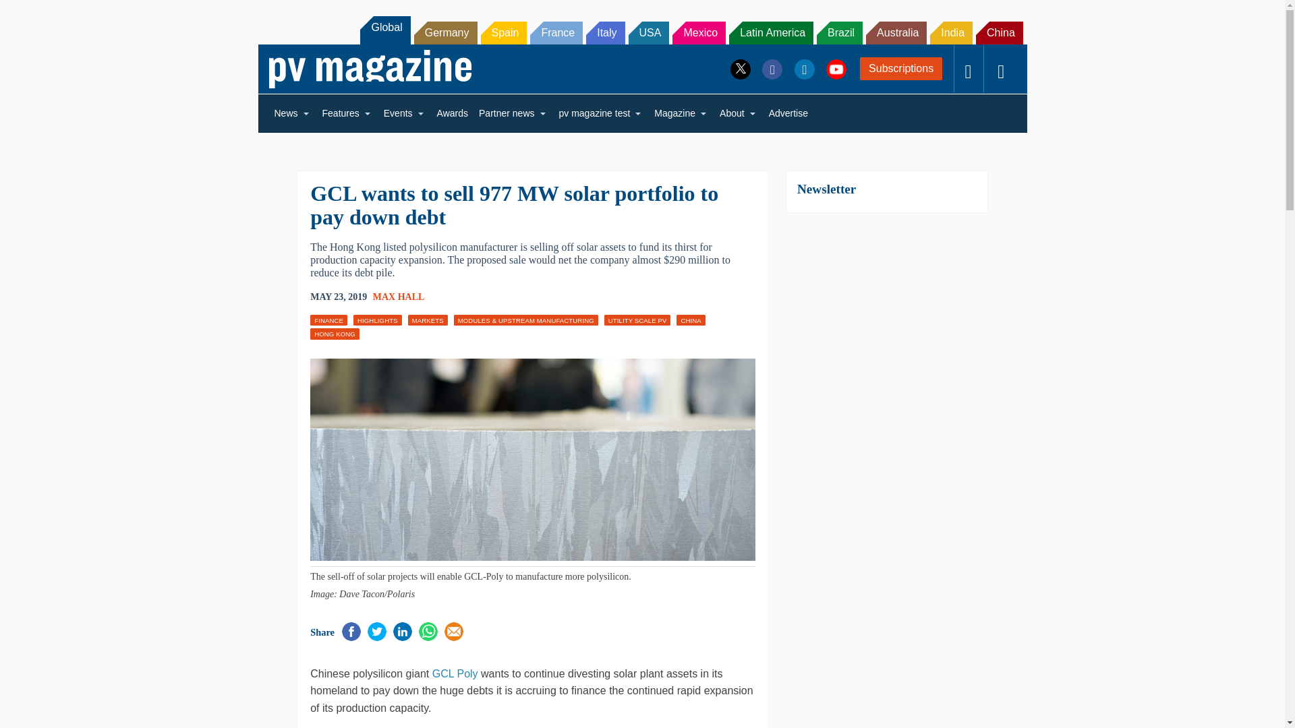 The height and width of the screenshot is (728, 1295). Describe the element at coordinates (370, 69) in the screenshot. I see `pv magazine - Photovoltaics Markets and Technology` at that location.